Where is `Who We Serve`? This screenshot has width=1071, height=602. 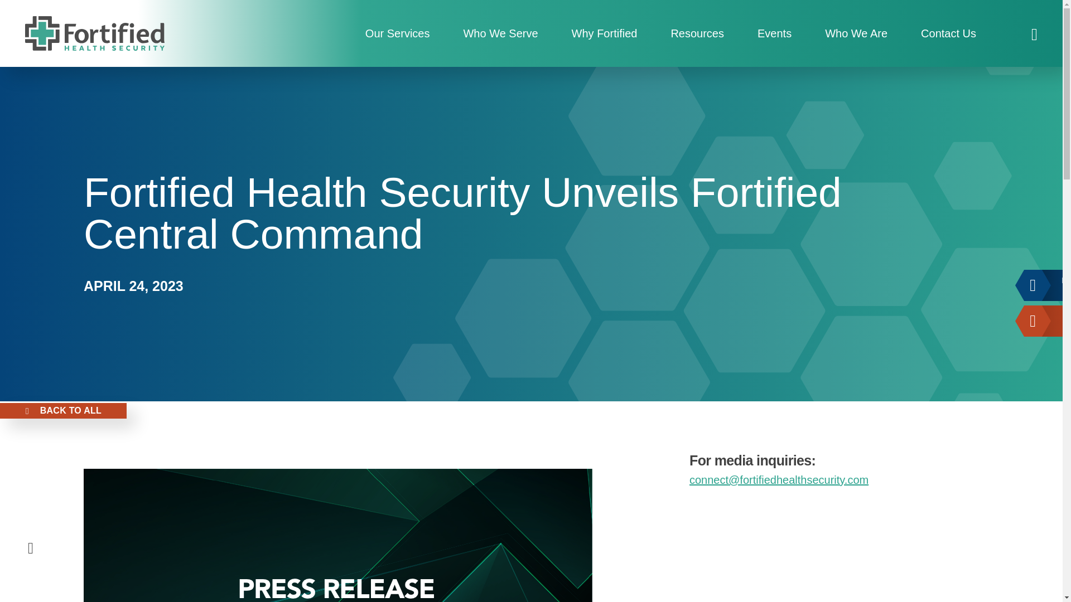 Who We Serve is located at coordinates (500, 33).